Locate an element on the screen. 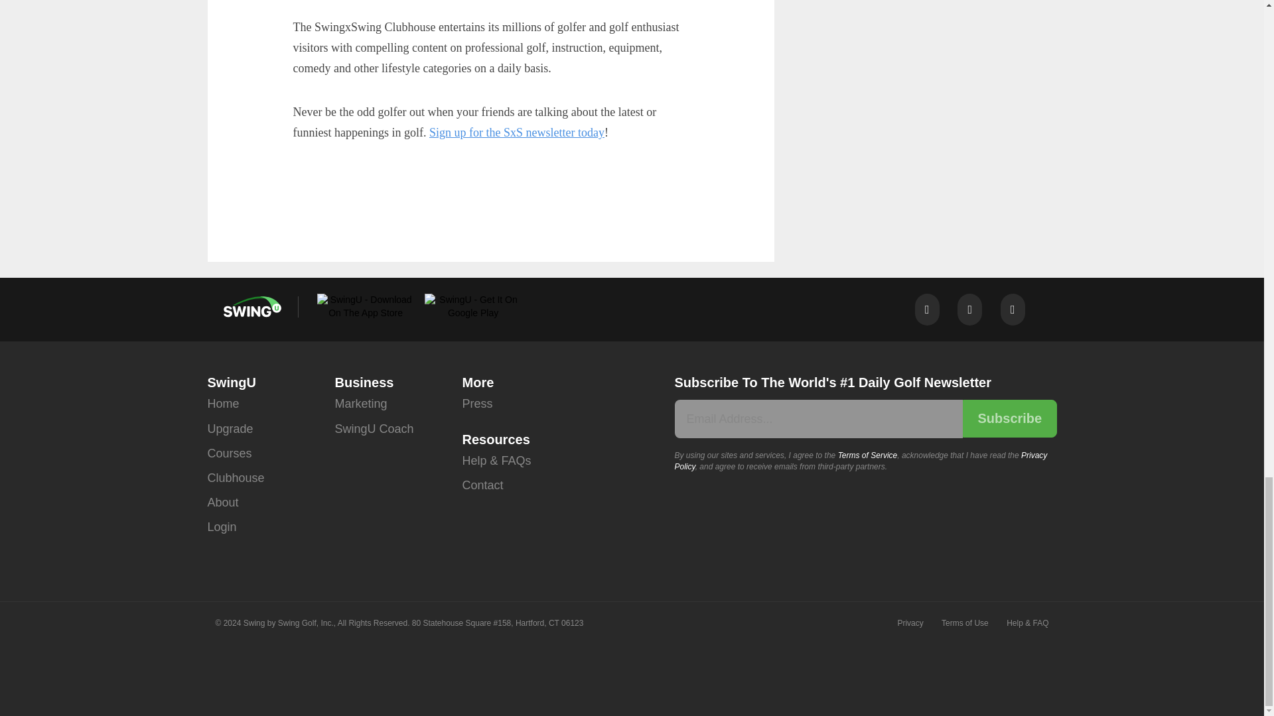 This screenshot has height=716, width=1274. SwingU Coach is located at coordinates (373, 429).